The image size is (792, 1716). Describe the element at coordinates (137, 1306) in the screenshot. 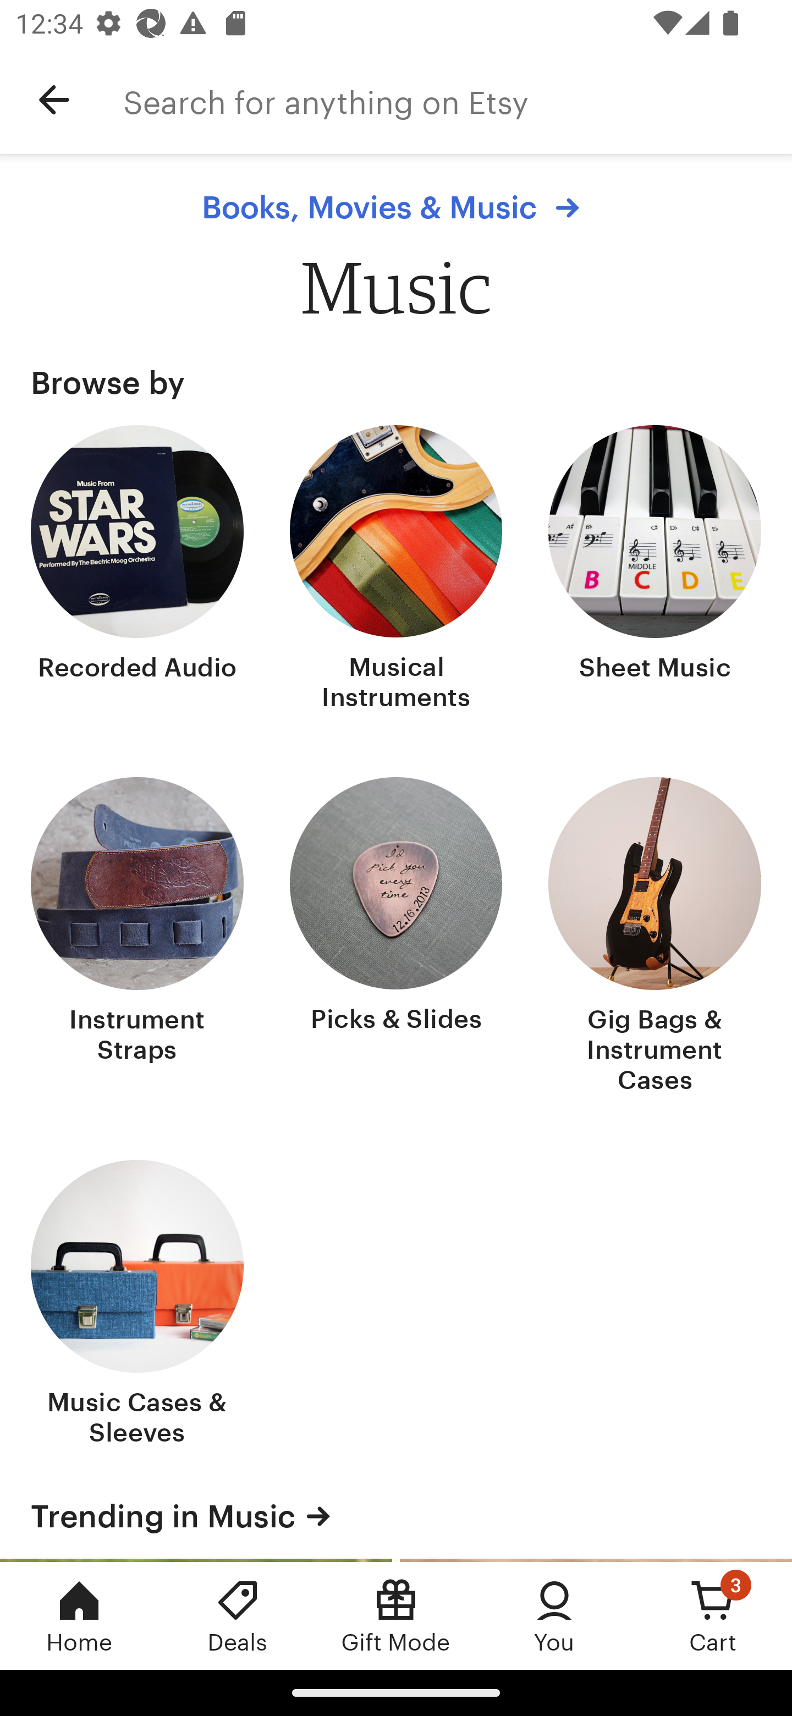

I see `Music Cases & Sleeves` at that location.